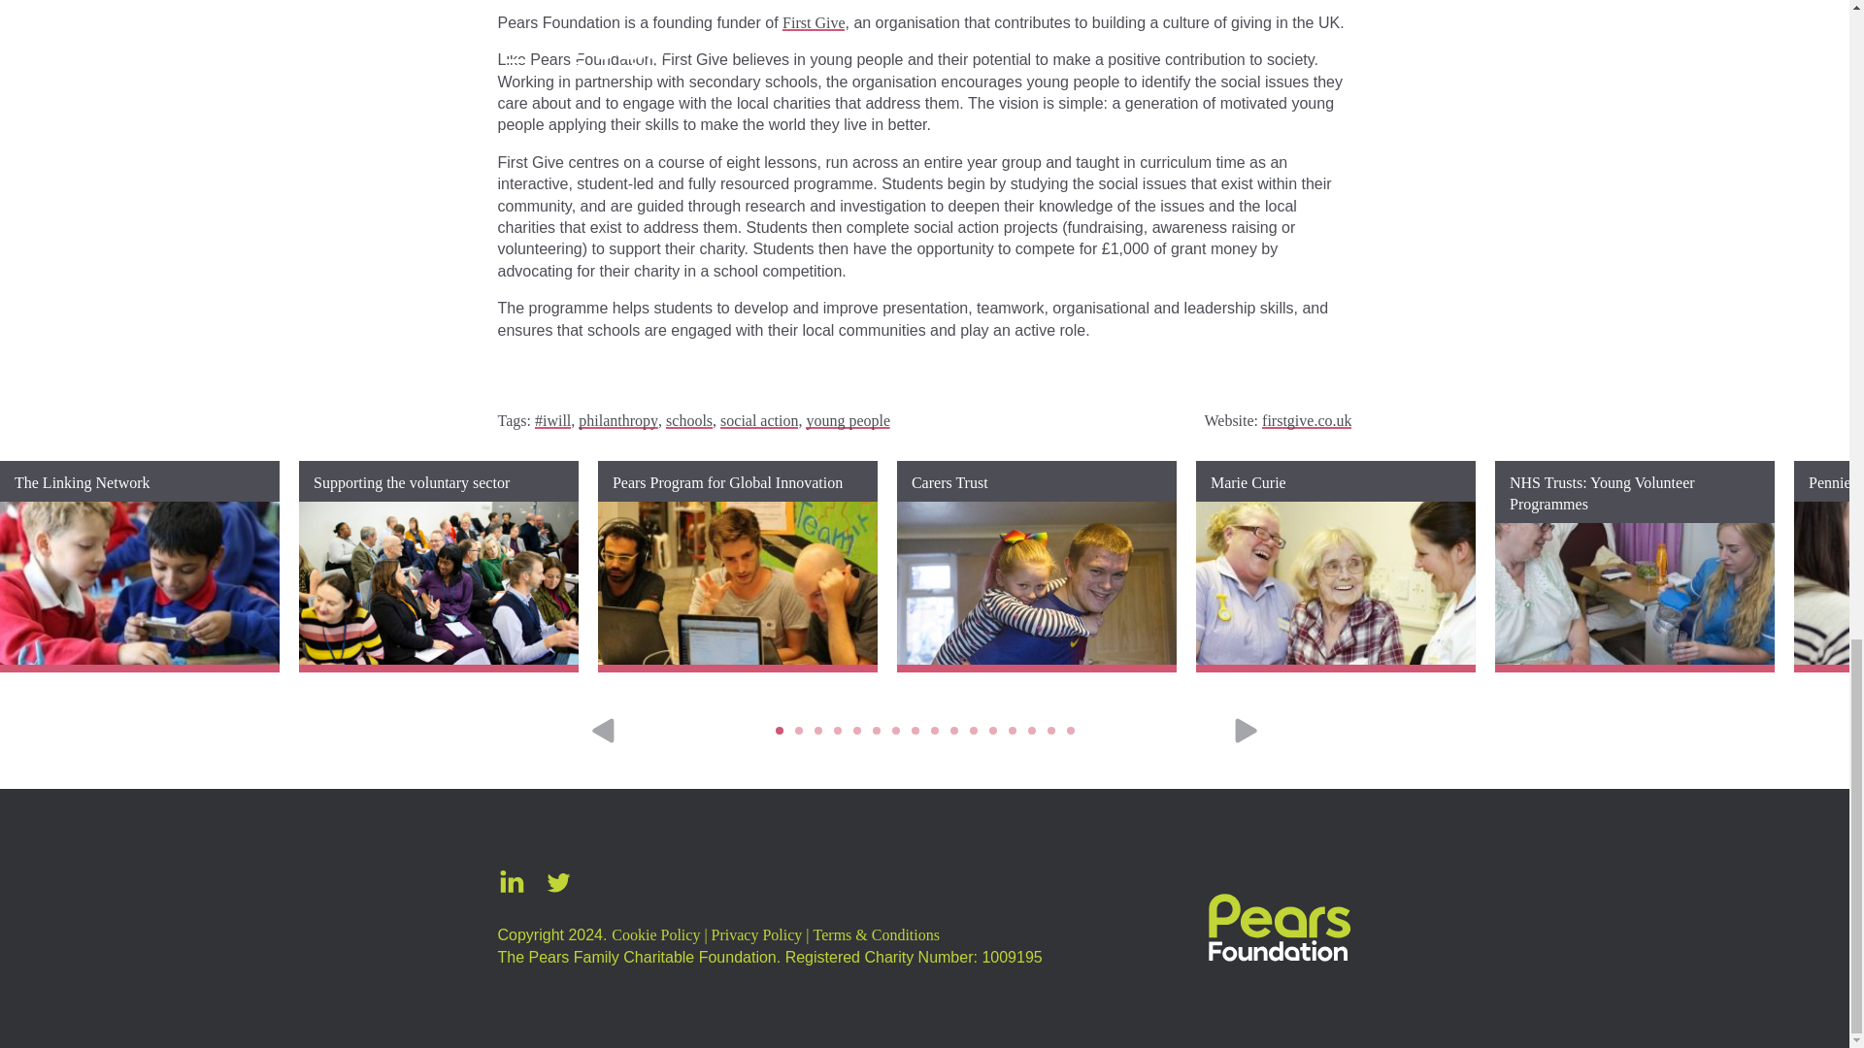  Describe the element at coordinates (617, 420) in the screenshot. I see `philanthropy` at that location.